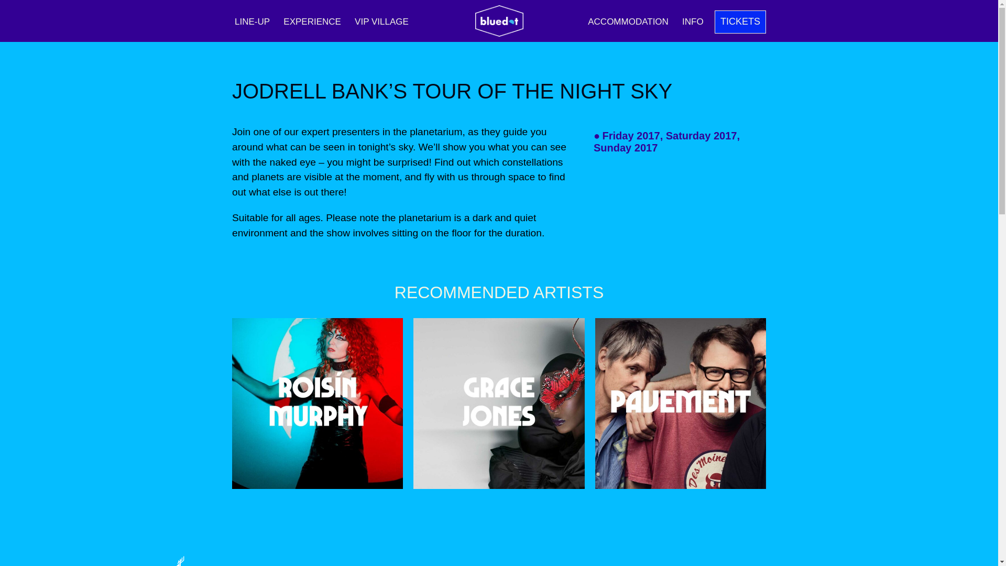 The width and height of the screenshot is (1006, 566). I want to click on ACCOMMODATION, so click(628, 21).